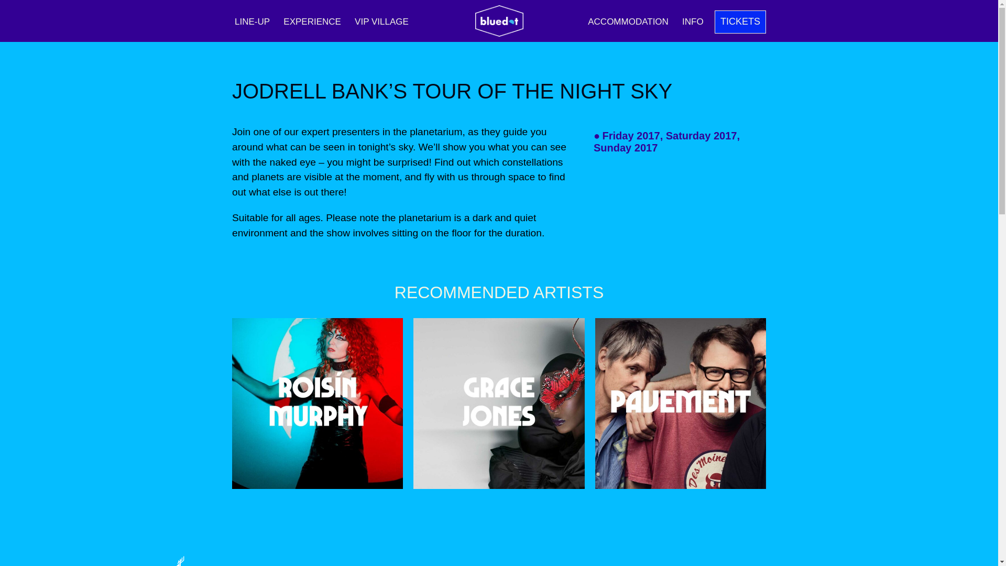 The width and height of the screenshot is (1006, 566). I want to click on ACCOMMODATION, so click(628, 21).